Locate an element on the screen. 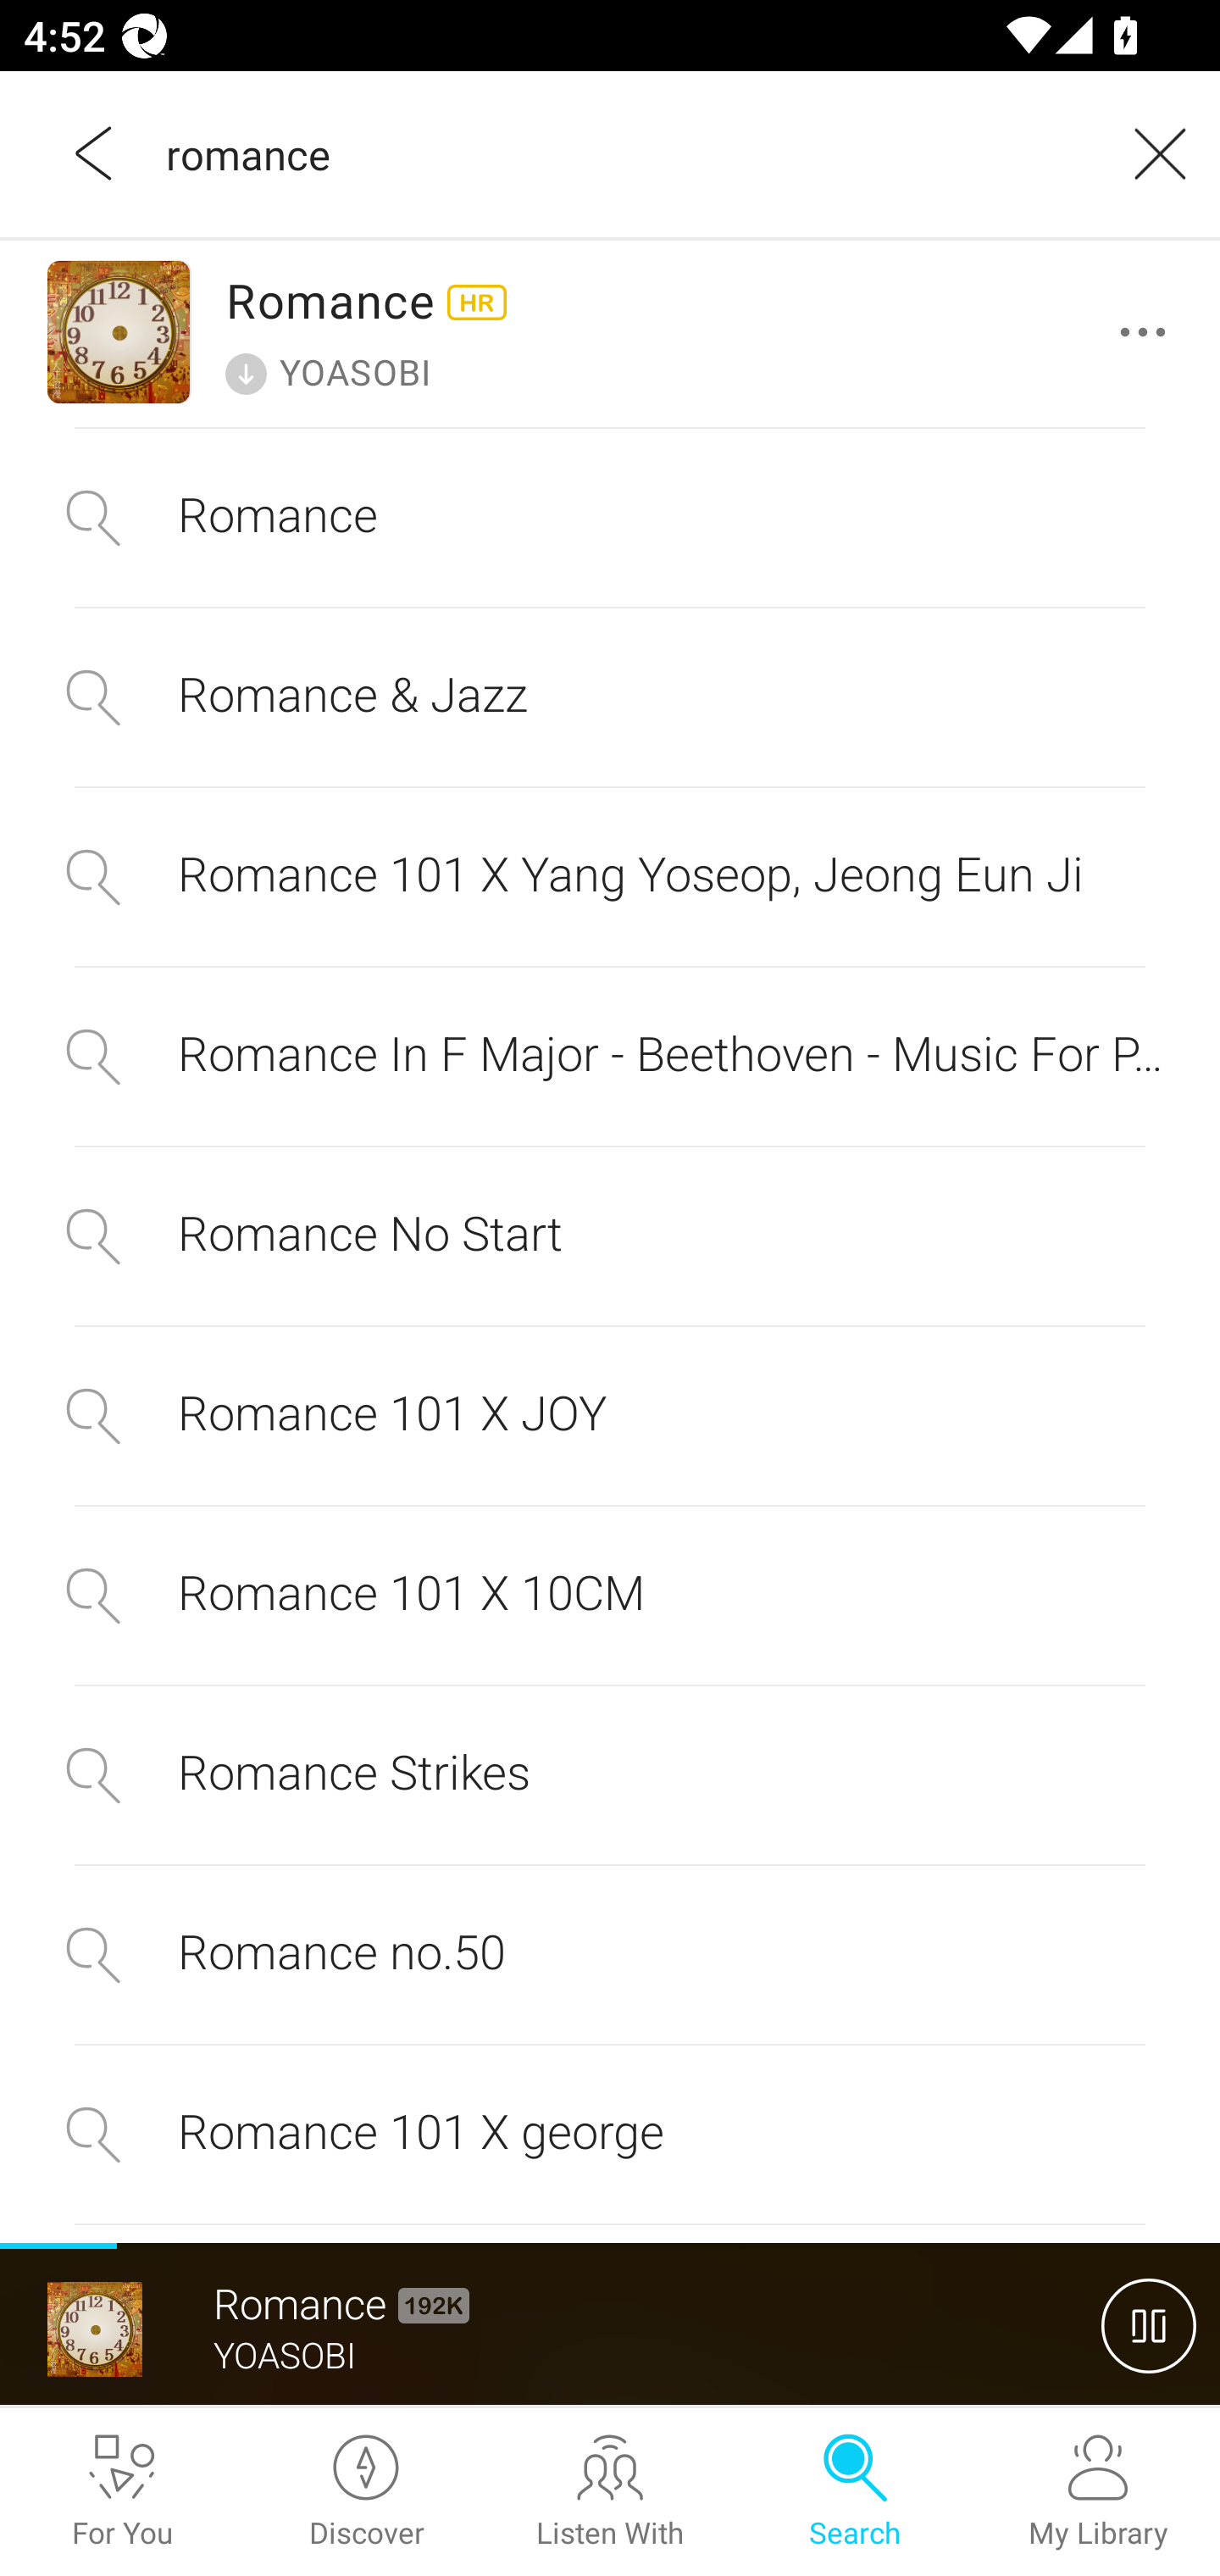 The image size is (1220, 2576). Romance 101 X Yang Yoseop, Jeong Eun Ji is located at coordinates (610, 877).